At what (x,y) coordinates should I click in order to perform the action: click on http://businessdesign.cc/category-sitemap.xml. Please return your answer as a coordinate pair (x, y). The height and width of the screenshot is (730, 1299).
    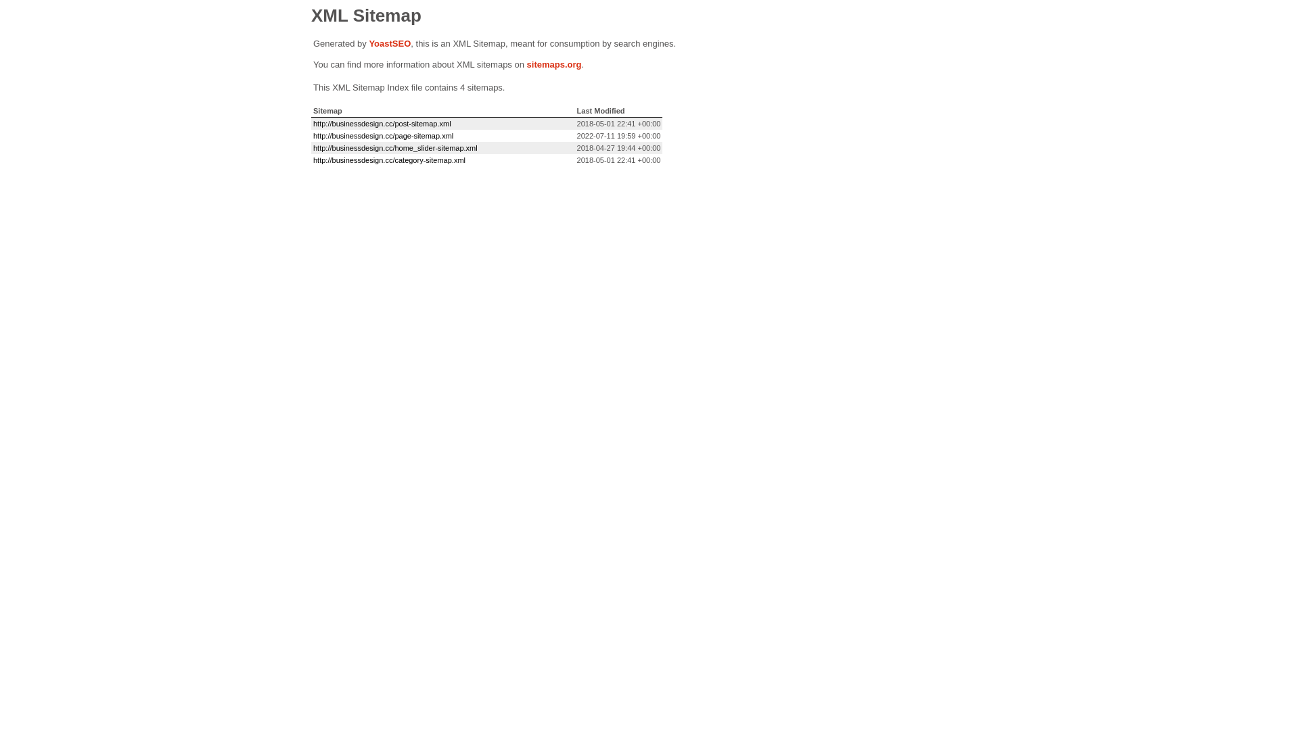
    Looking at the image, I should click on (390, 160).